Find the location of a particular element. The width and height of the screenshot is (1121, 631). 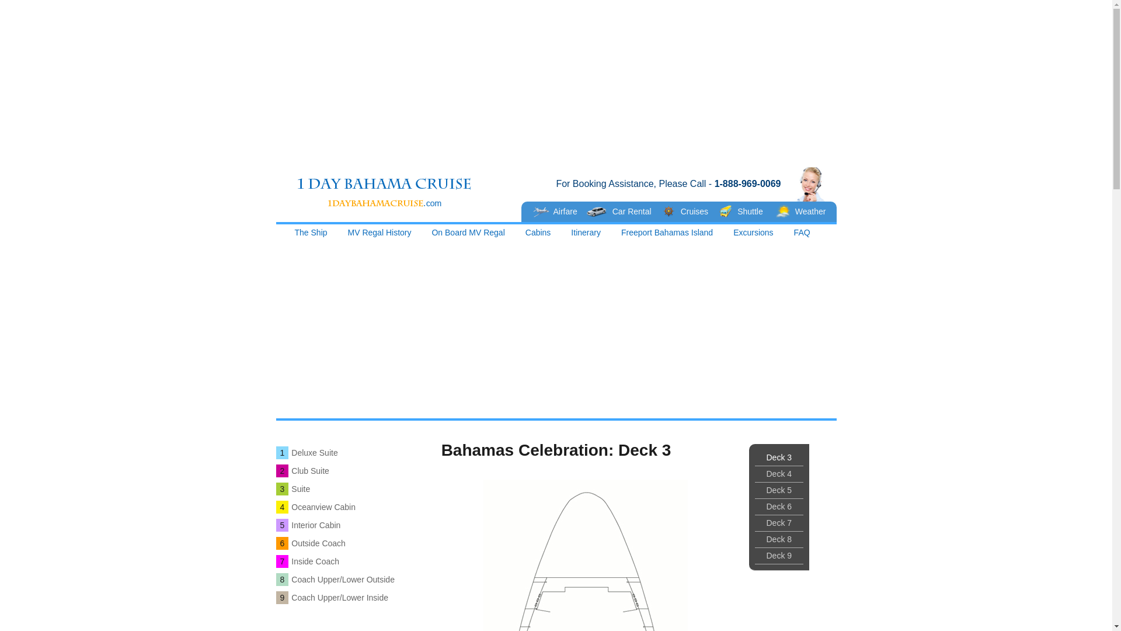

Cruises is located at coordinates (691, 212).